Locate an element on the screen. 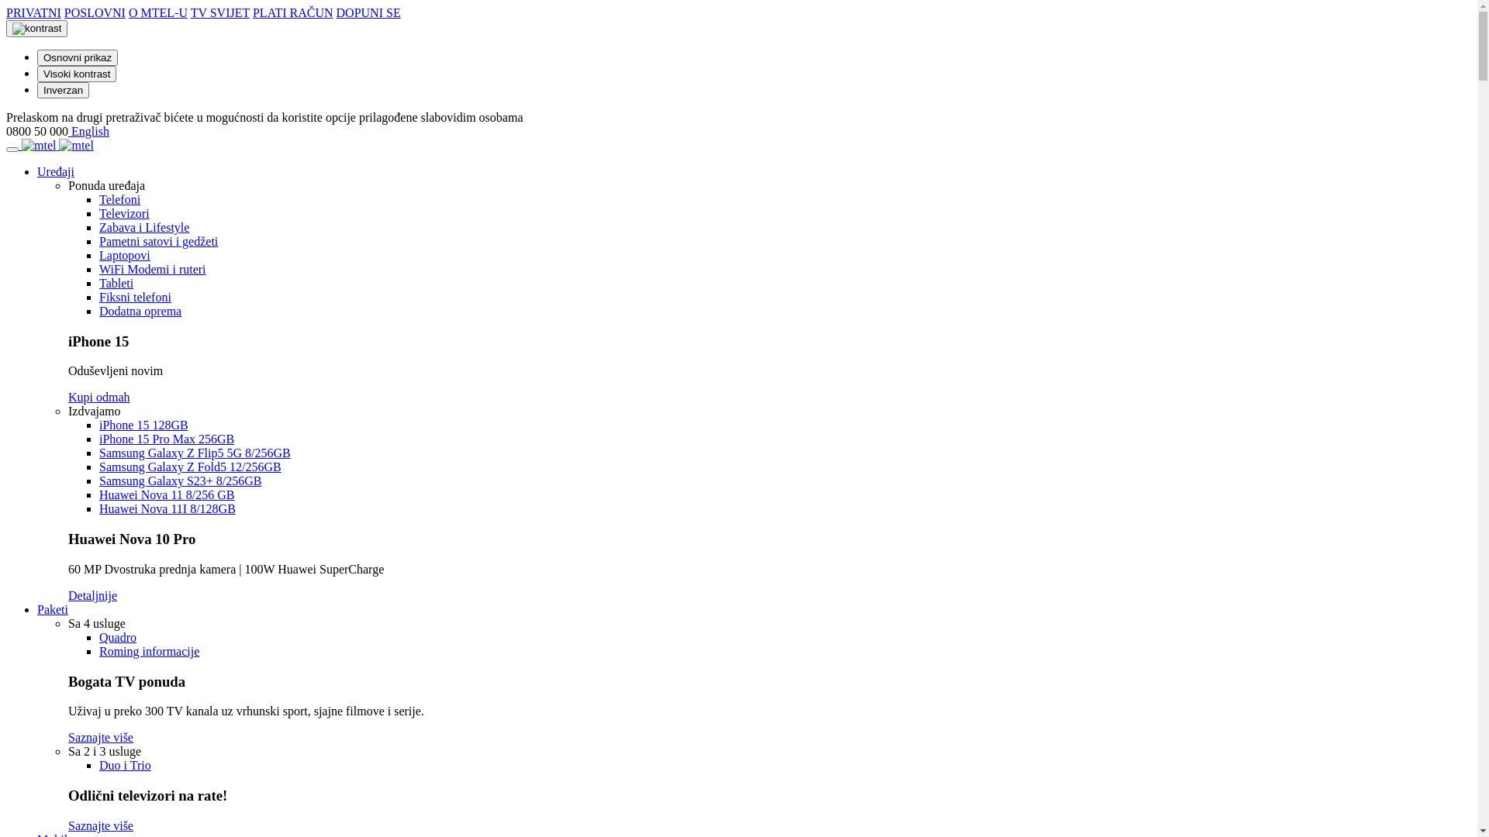 The width and height of the screenshot is (1489, 837). Tableti is located at coordinates (116, 283).